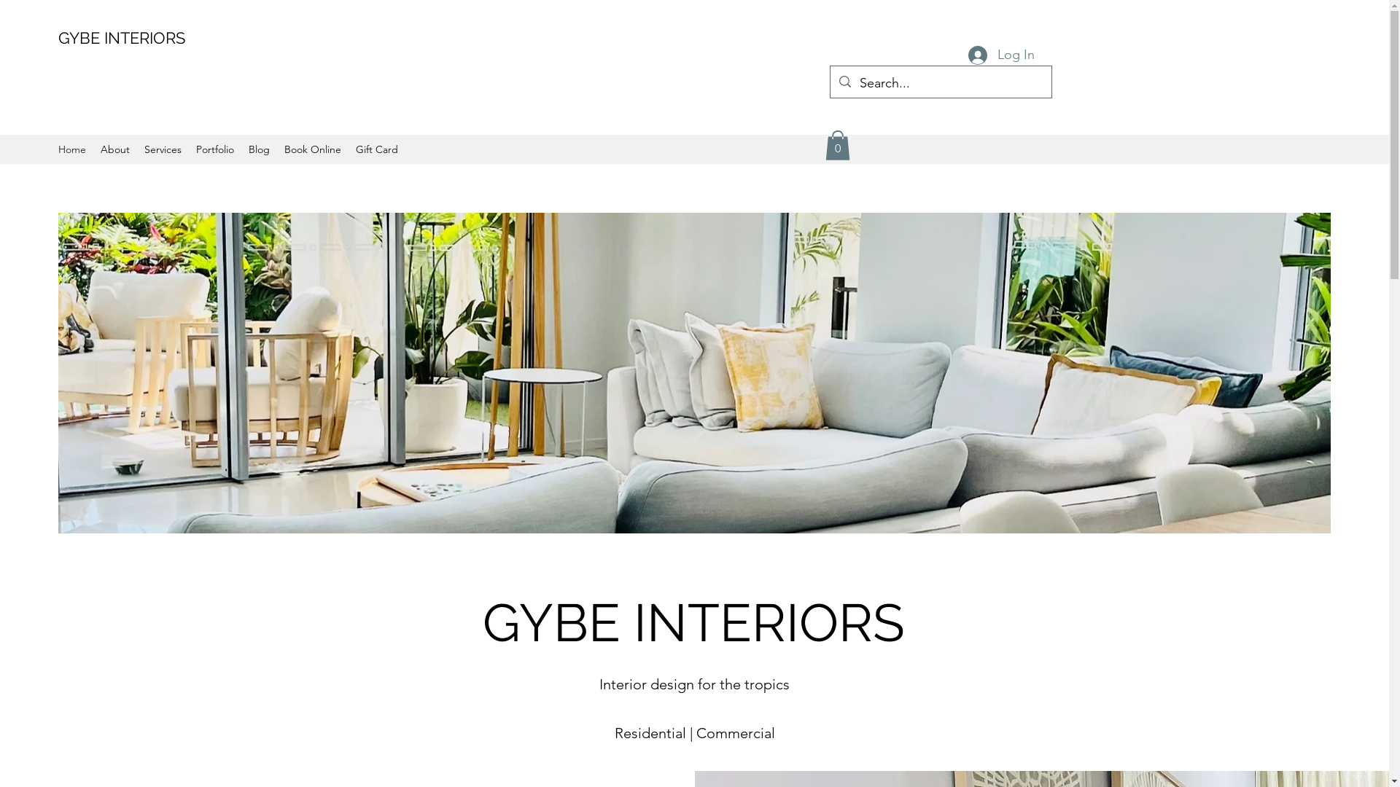 This screenshot has height=787, width=1400. I want to click on Book Online, so click(313, 149).